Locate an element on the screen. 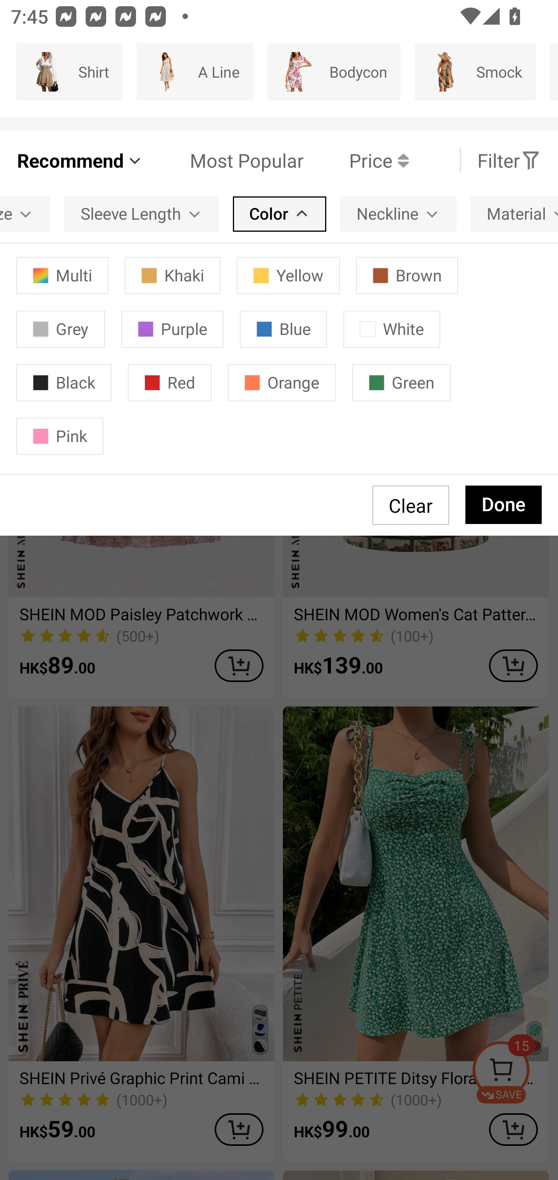 The height and width of the screenshot is (1180, 558). Sleeve Length is located at coordinates (141, 213).